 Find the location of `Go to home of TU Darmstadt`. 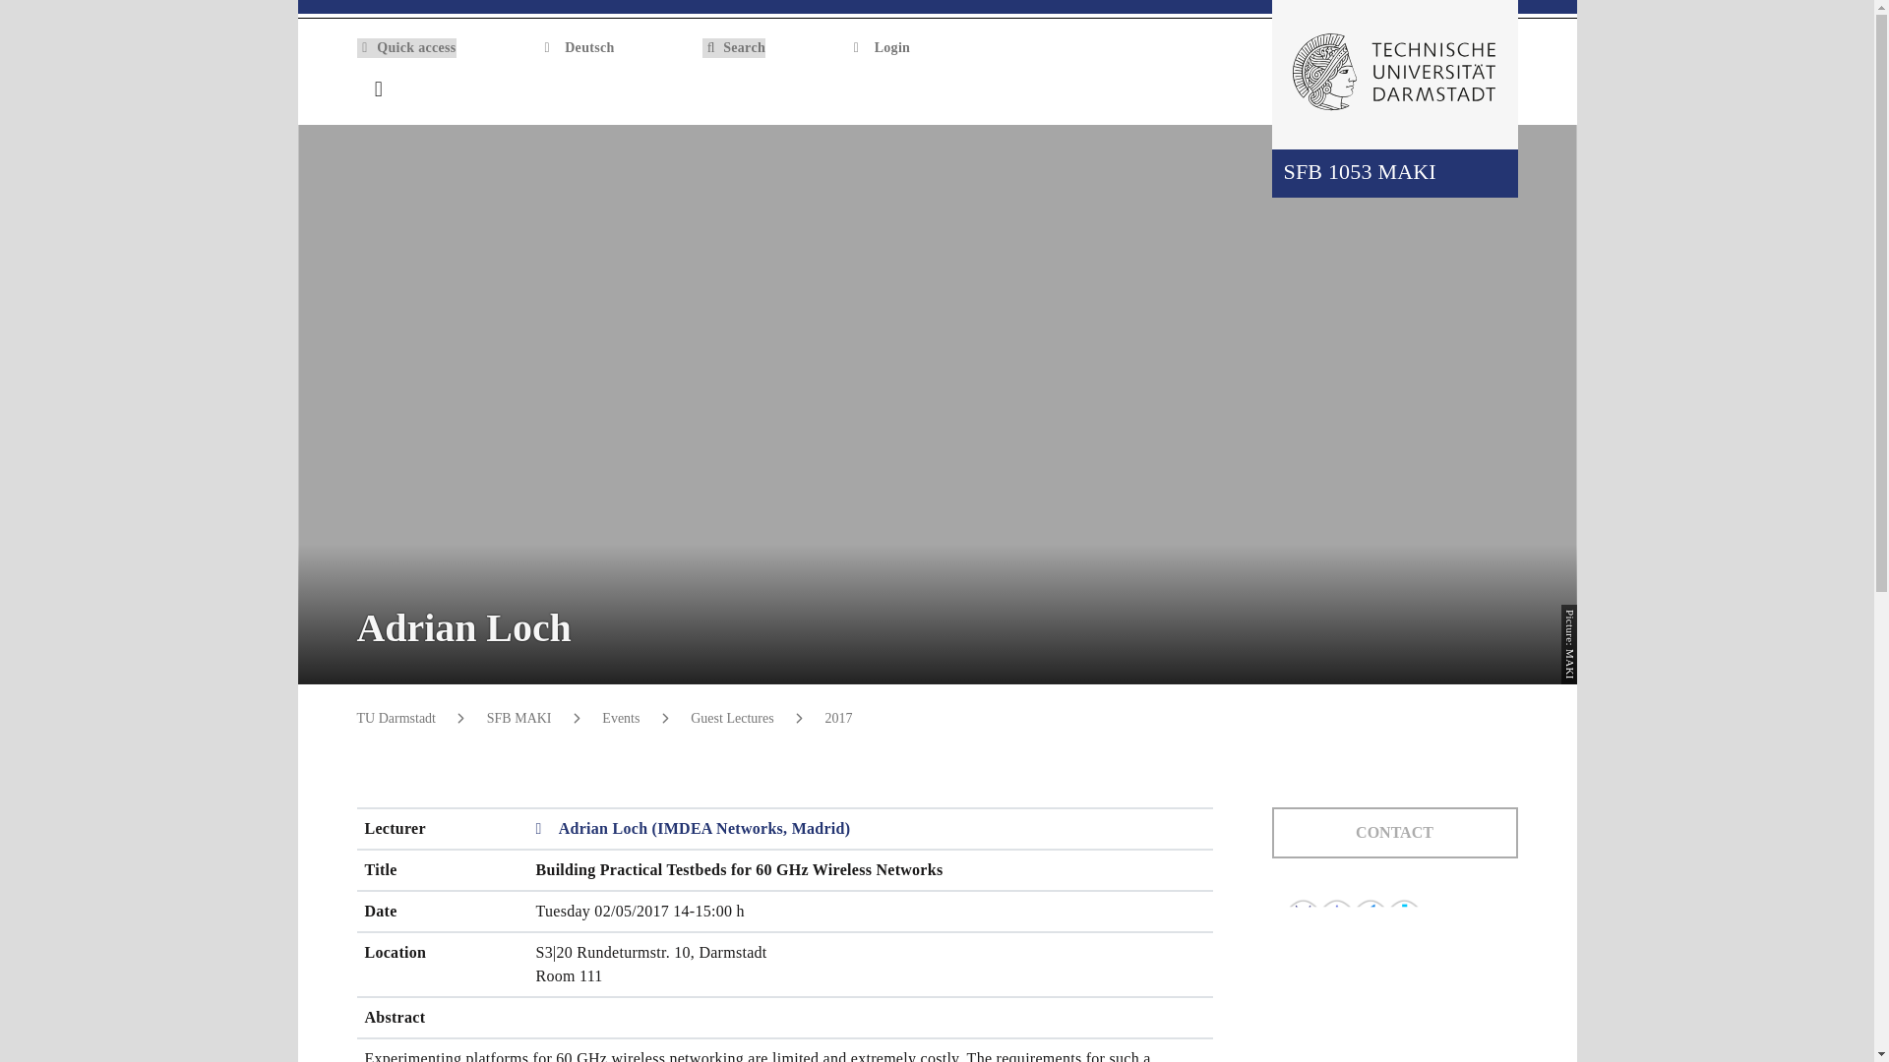

Go to home of TU Darmstadt is located at coordinates (1393, 75).